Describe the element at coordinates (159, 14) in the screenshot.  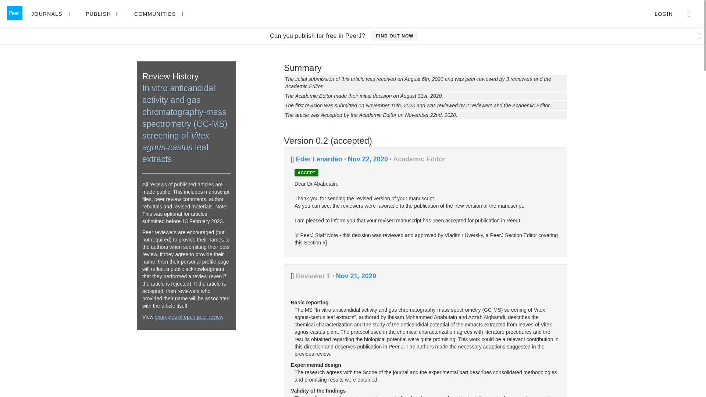
I see `COMMUNITIES` at that location.